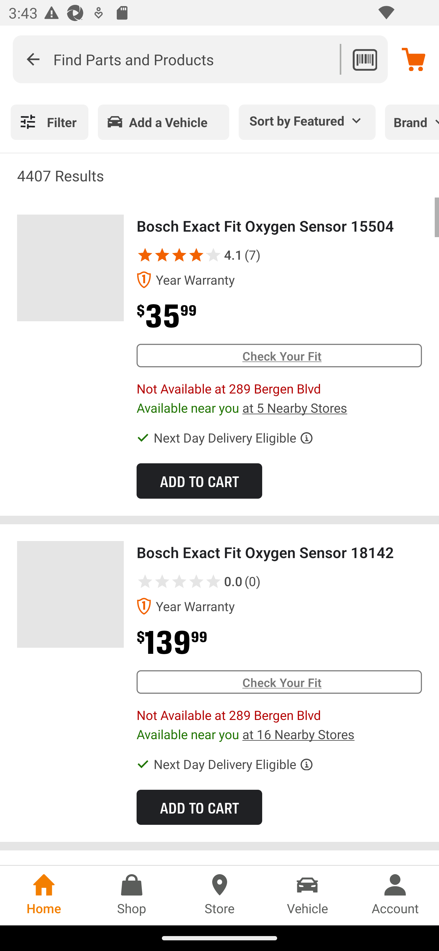  What do you see at coordinates (213, 581) in the screenshot?
I see `Press to rate 5 out of 5 ` at bounding box center [213, 581].